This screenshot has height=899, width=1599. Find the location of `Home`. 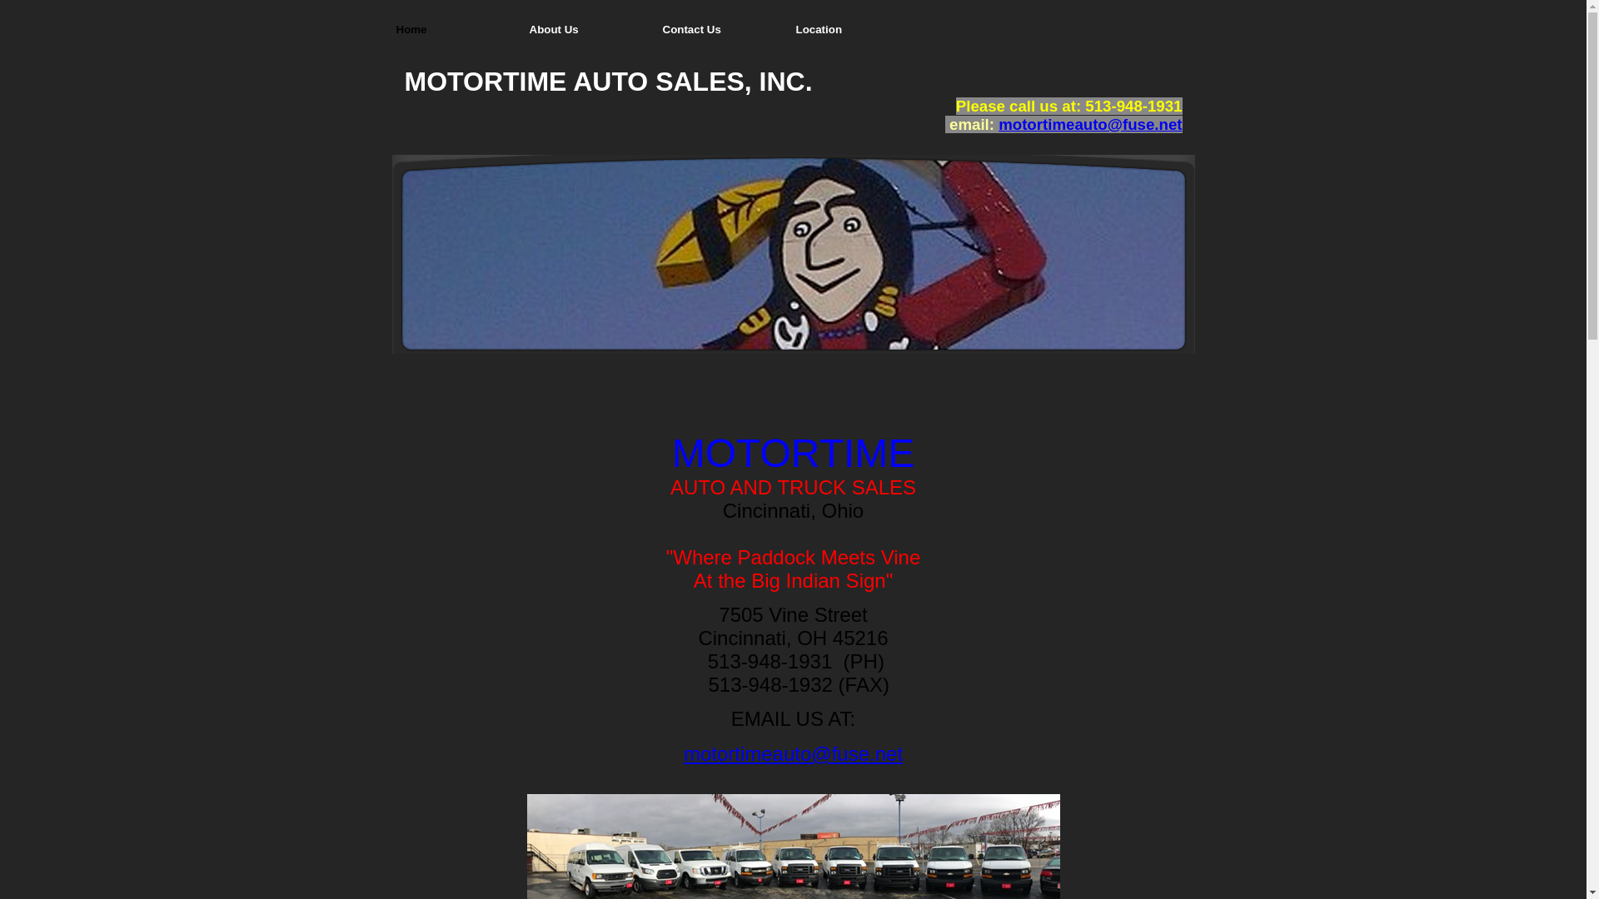

Home is located at coordinates (458, 32).